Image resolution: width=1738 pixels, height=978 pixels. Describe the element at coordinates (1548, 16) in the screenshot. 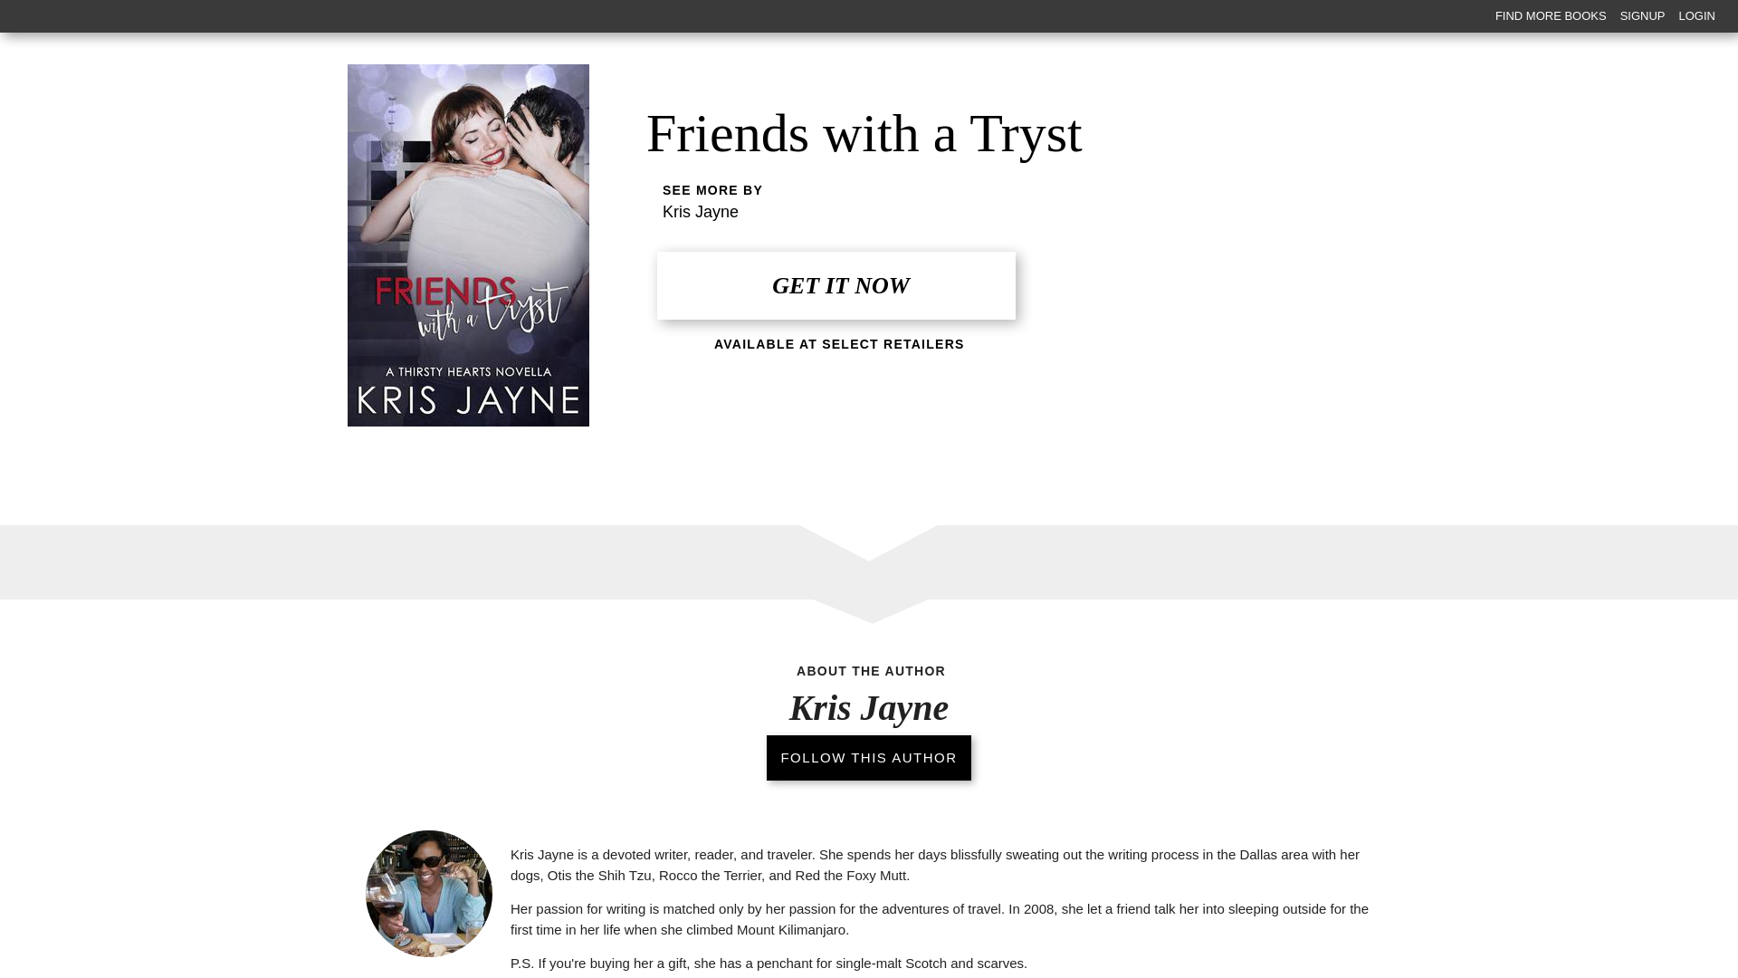

I see `FIND MORE BOOKS` at that location.